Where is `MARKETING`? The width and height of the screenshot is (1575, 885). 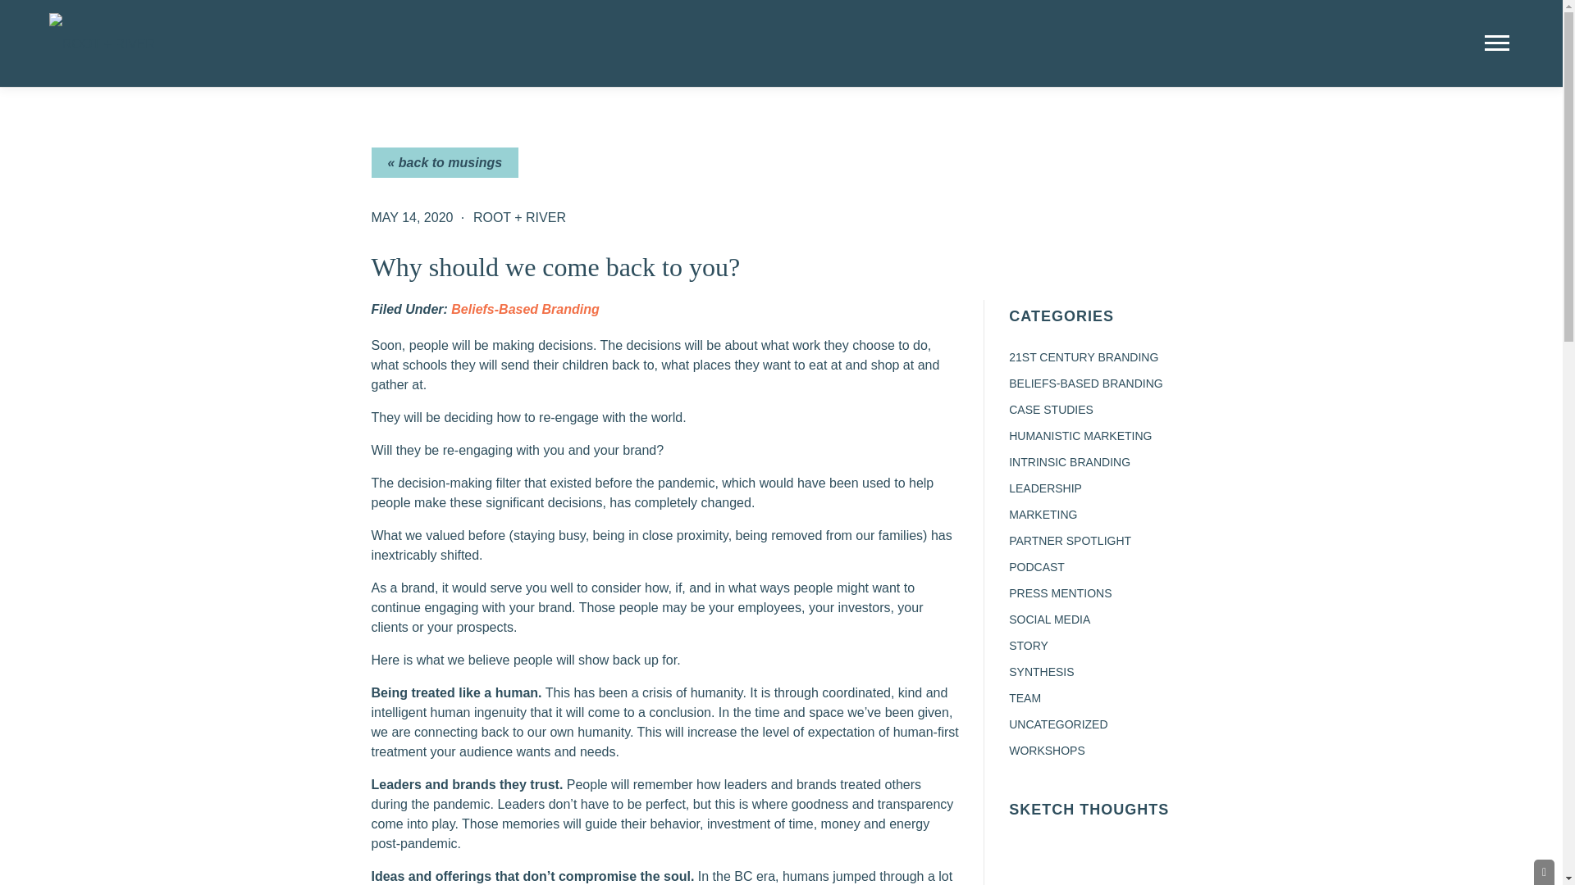
MARKETING is located at coordinates (1043, 515).